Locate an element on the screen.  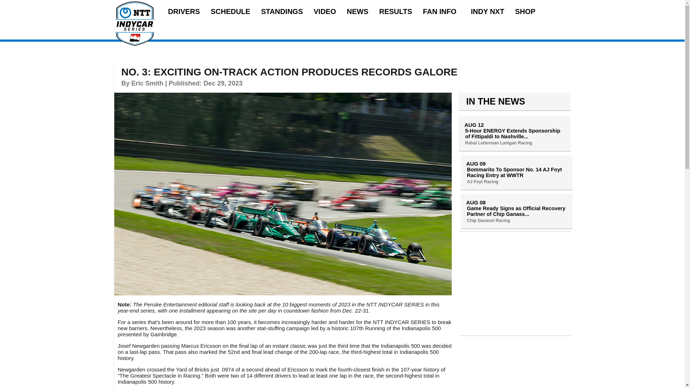
SHOP is located at coordinates (525, 11).